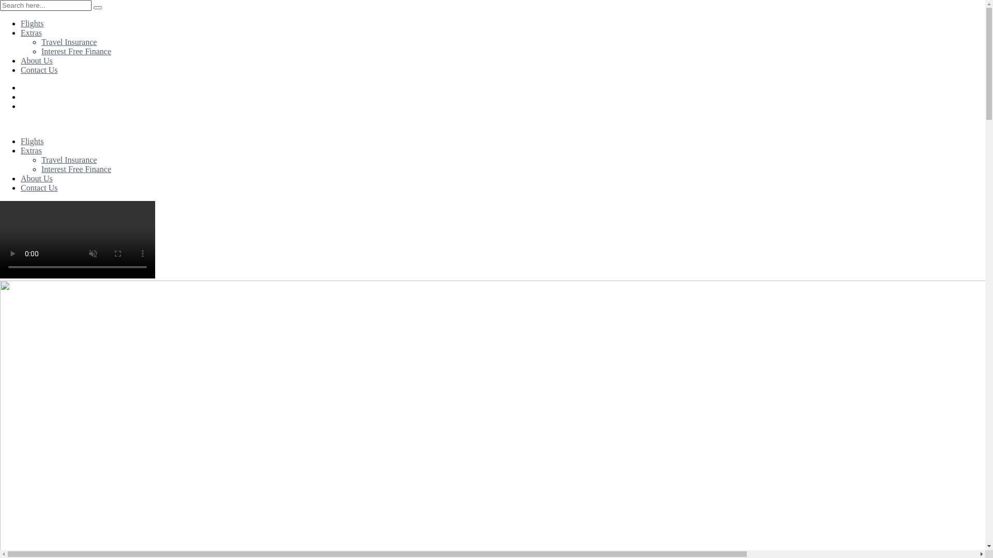 The width and height of the screenshot is (993, 558). Describe the element at coordinates (31, 151) in the screenshot. I see `Extras` at that location.